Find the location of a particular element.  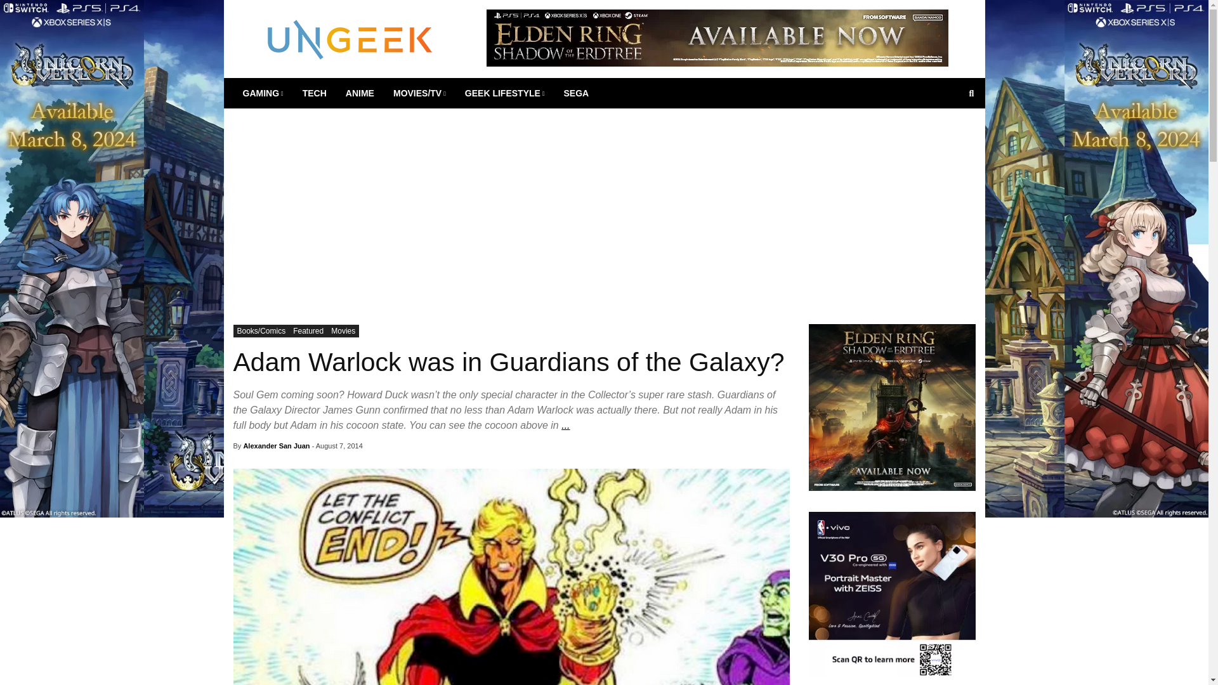

TECH is located at coordinates (315, 93).